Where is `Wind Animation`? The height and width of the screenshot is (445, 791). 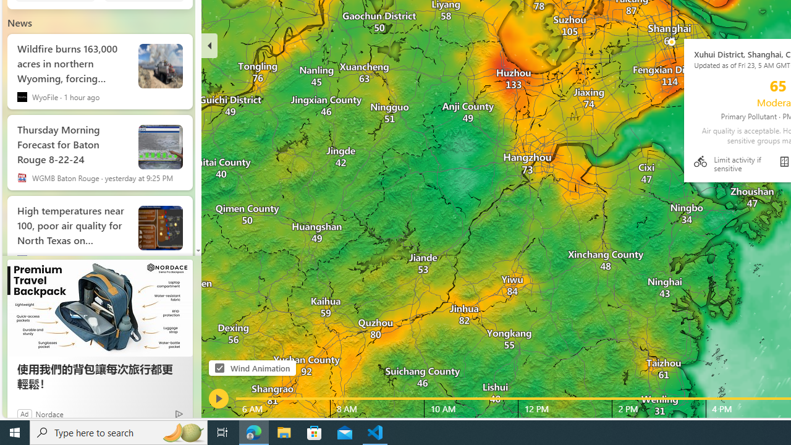
Wind Animation is located at coordinates (220, 368).